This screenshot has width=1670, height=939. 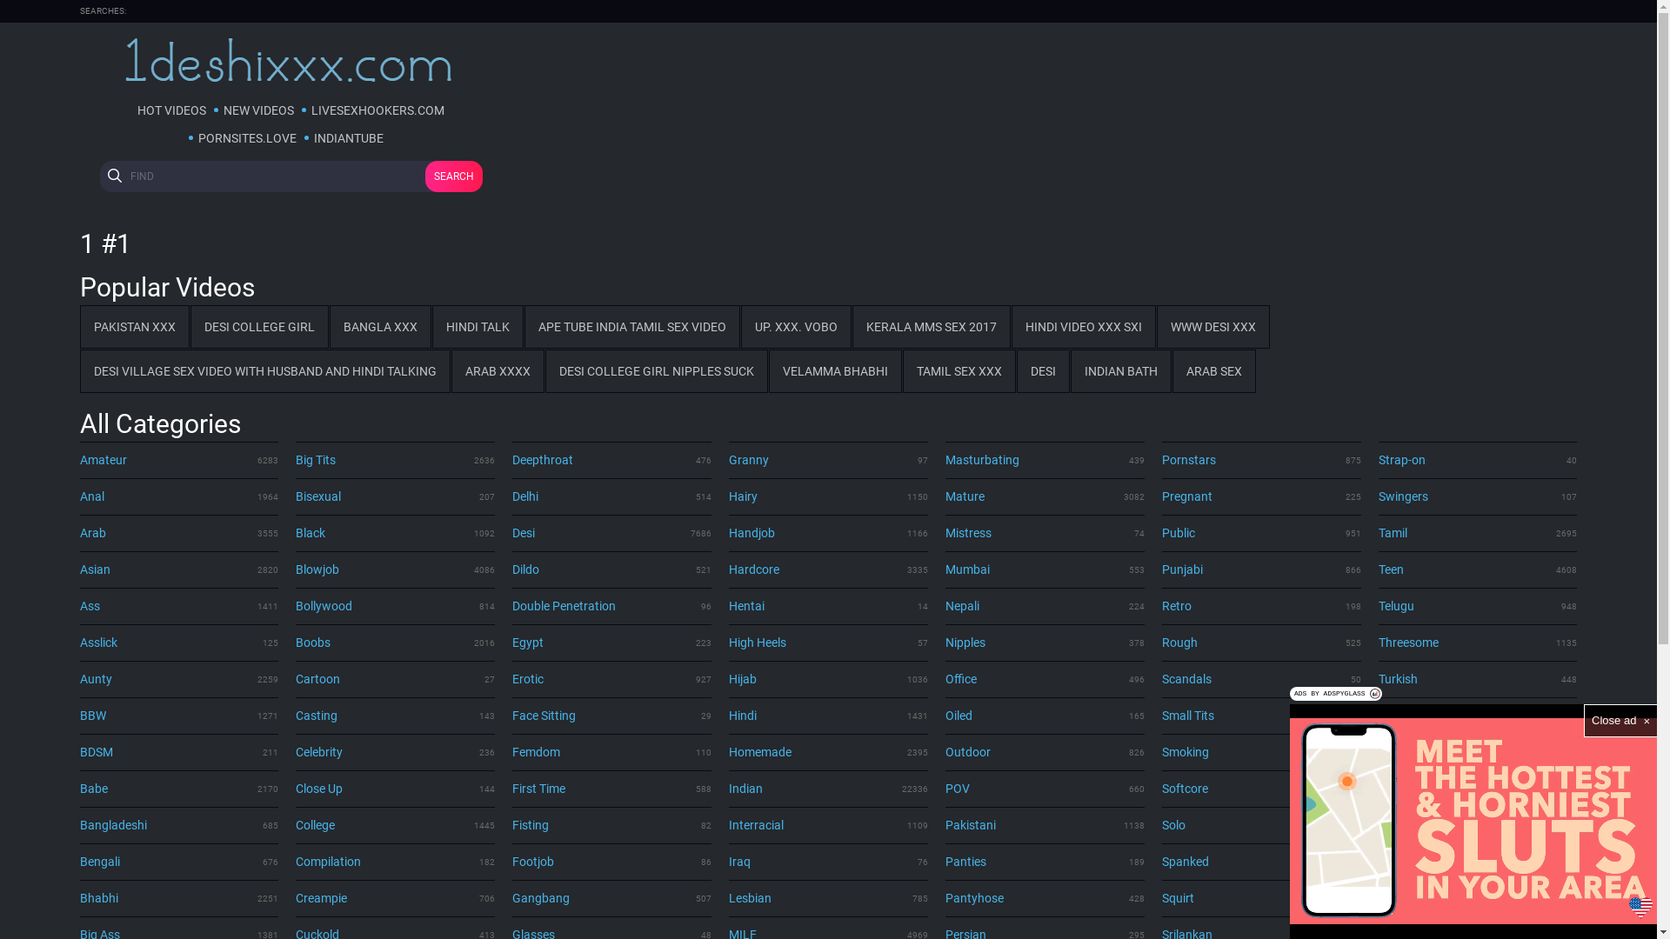 I want to click on Teen
4608, so click(x=1479, y=569).